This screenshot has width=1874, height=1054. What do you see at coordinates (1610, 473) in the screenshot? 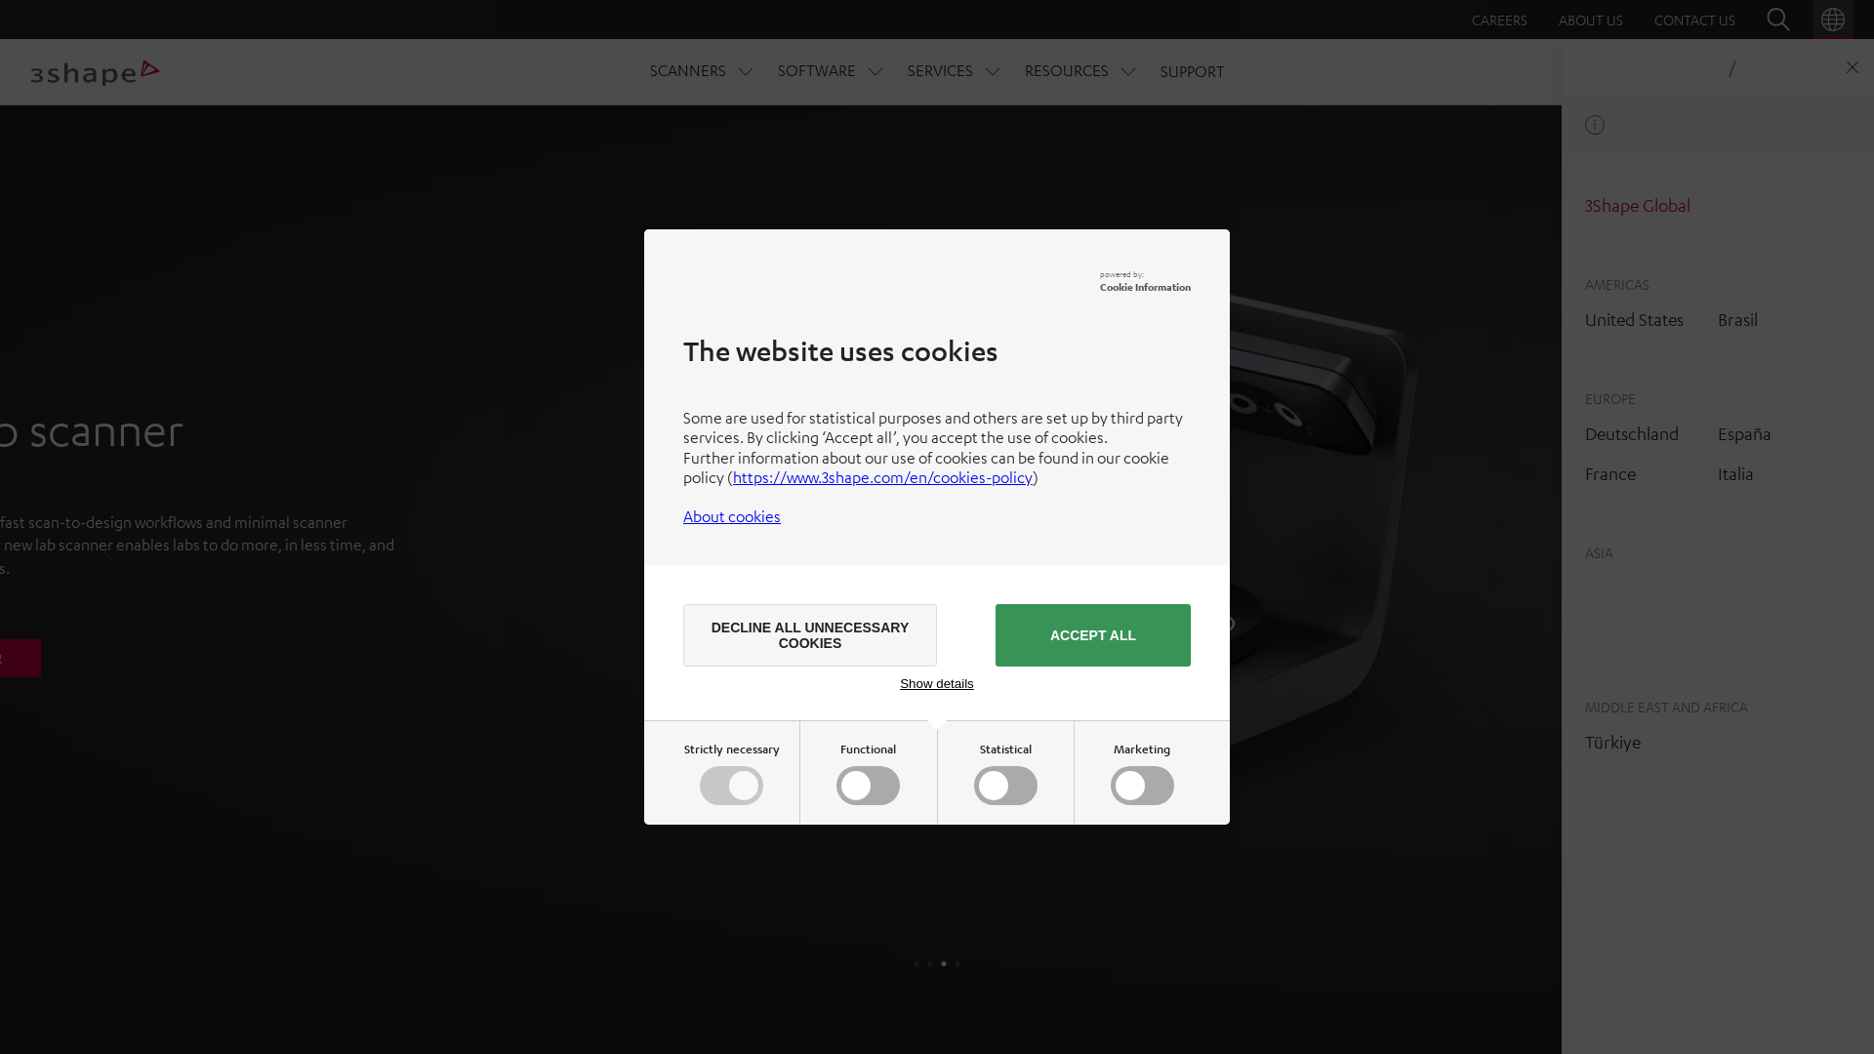
I see `France` at bounding box center [1610, 473].